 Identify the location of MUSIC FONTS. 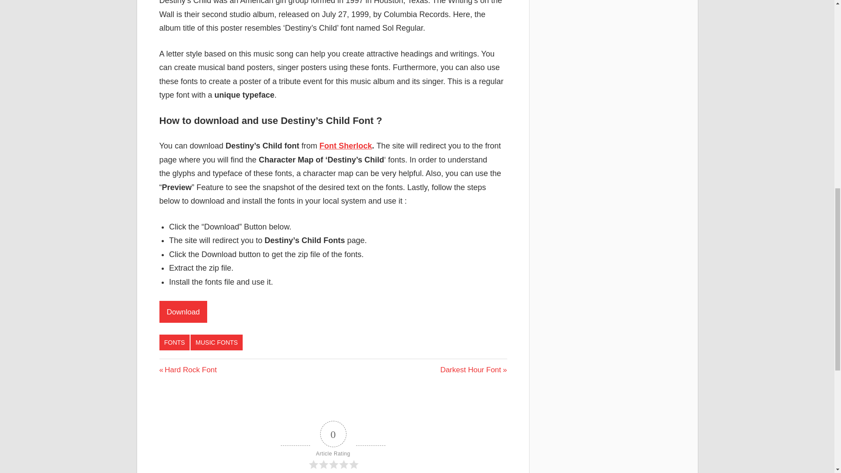
(473, 370).